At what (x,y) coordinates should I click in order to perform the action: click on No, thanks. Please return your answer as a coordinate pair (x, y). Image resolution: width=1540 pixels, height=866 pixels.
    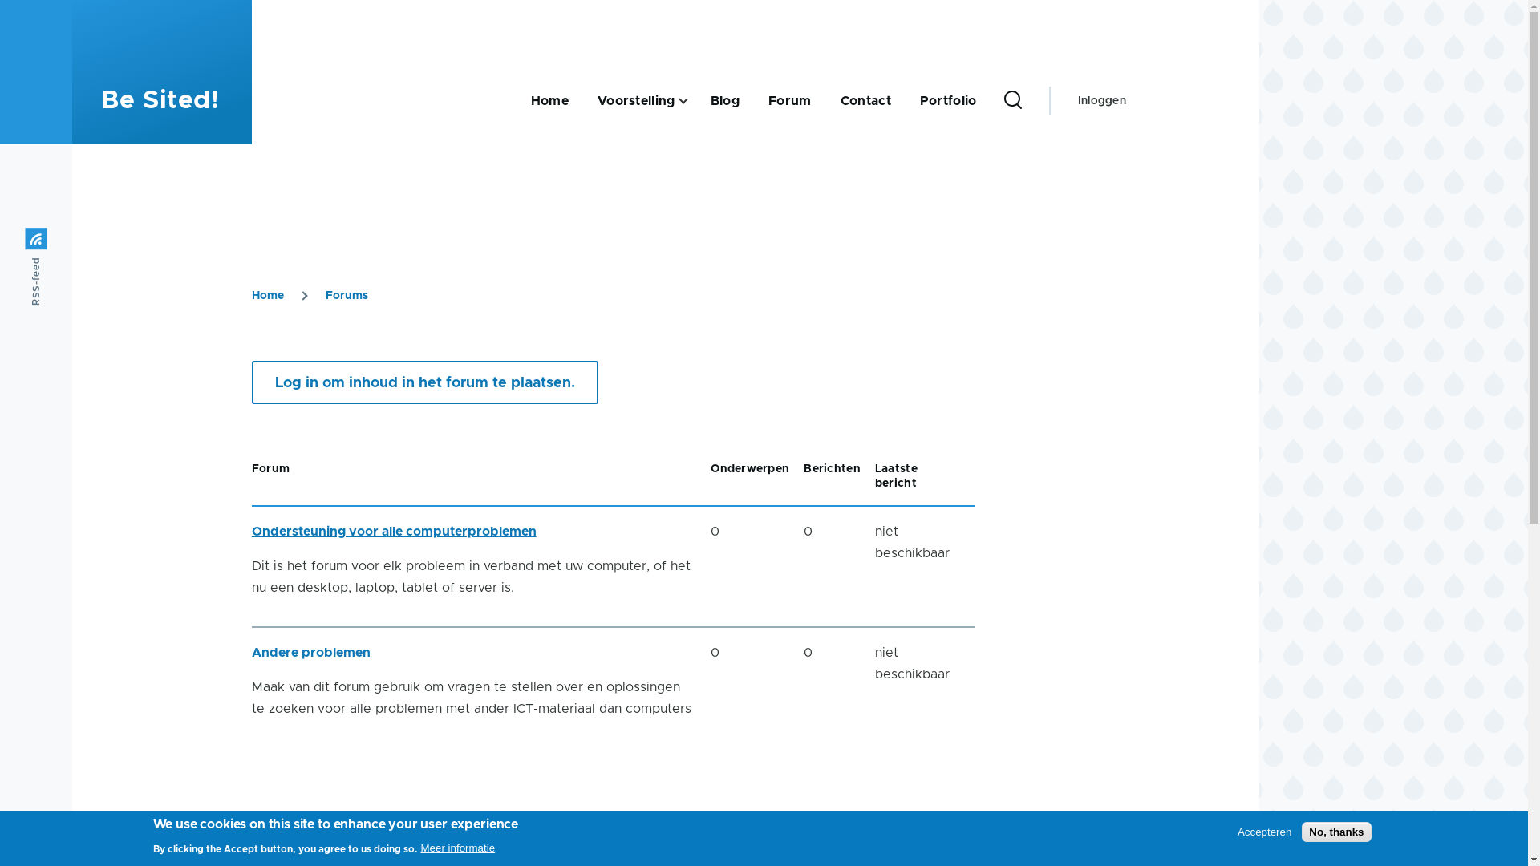
    Looking at the image, I should click on (1336, 832).